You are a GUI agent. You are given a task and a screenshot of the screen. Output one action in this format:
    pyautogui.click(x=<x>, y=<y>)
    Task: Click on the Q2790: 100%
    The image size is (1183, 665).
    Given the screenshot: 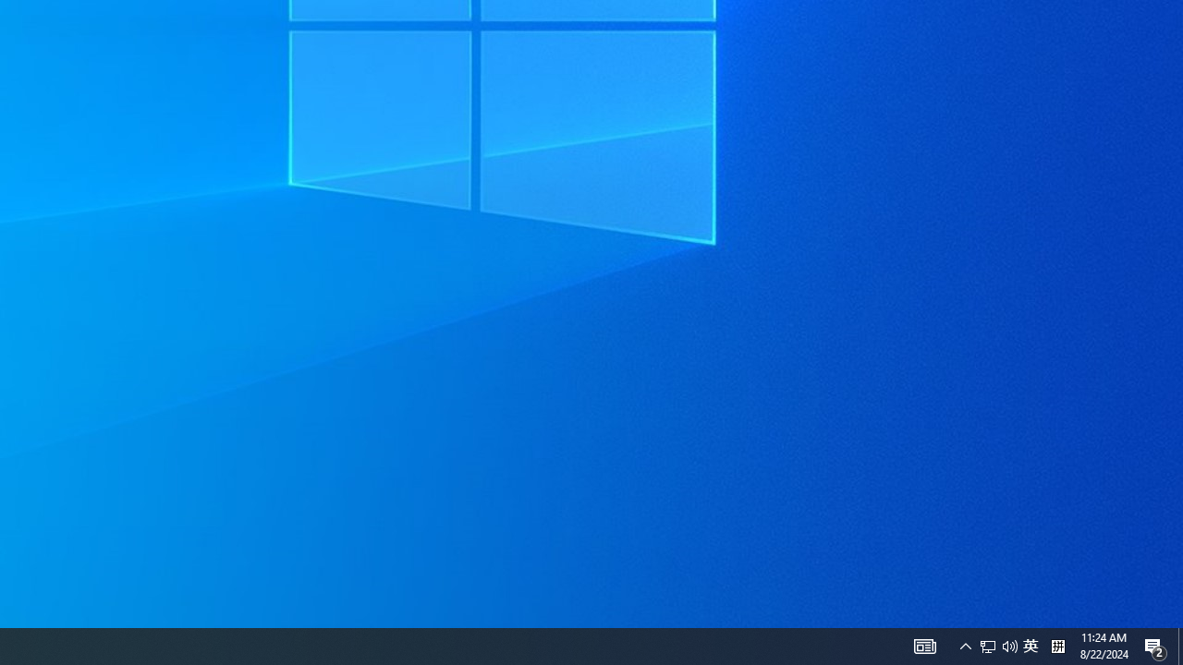 What is the action you would take?
    pyautogui.click(x=1155, y=647)
    